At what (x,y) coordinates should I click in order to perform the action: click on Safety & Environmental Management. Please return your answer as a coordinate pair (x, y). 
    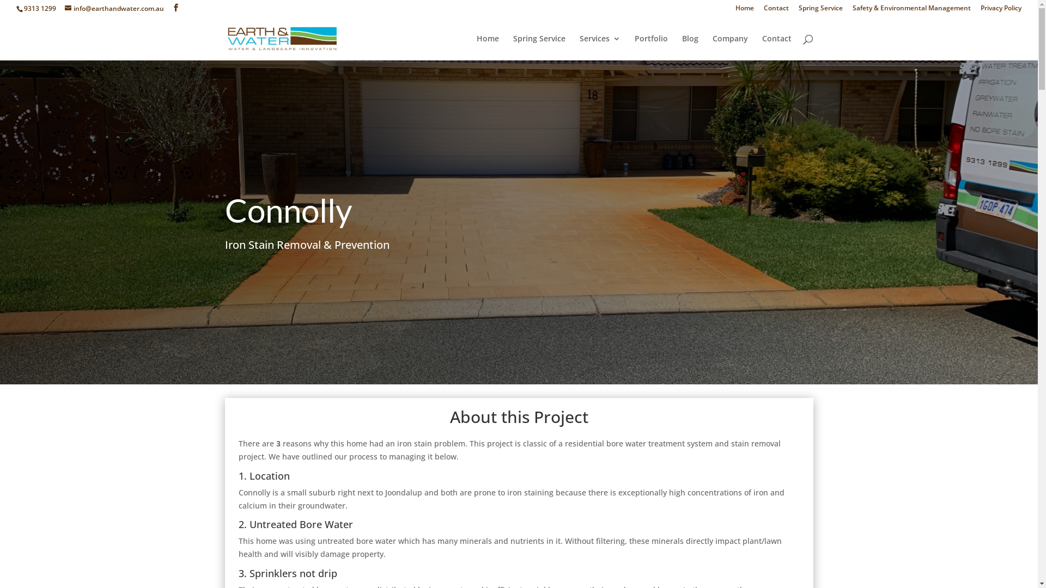
    Looking at the image, I should click on (912, 11).